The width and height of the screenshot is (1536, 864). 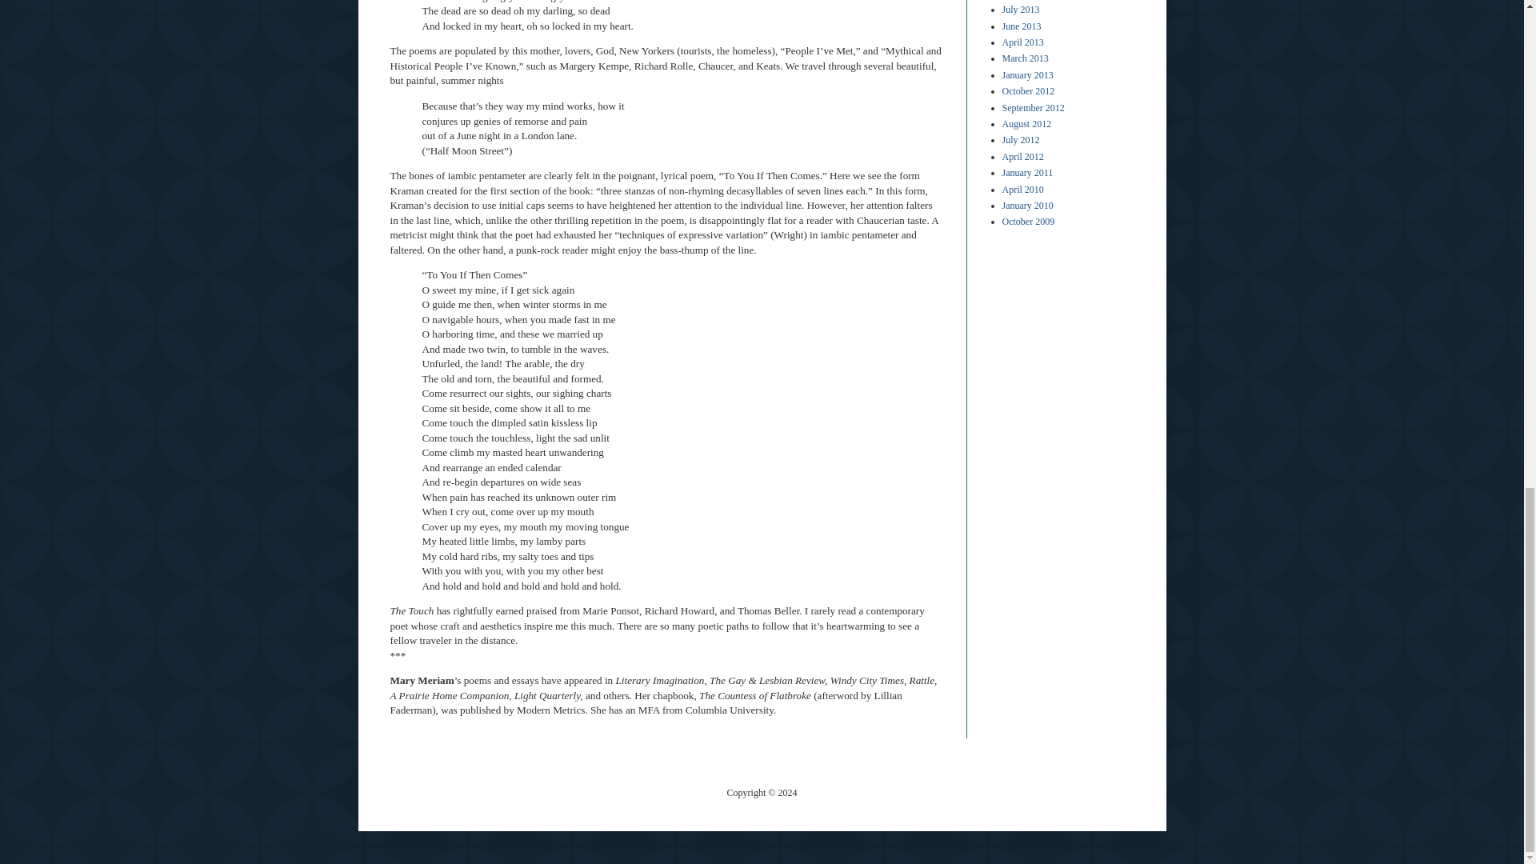 I want to click on September 2012, so click(x=1032, y=107).